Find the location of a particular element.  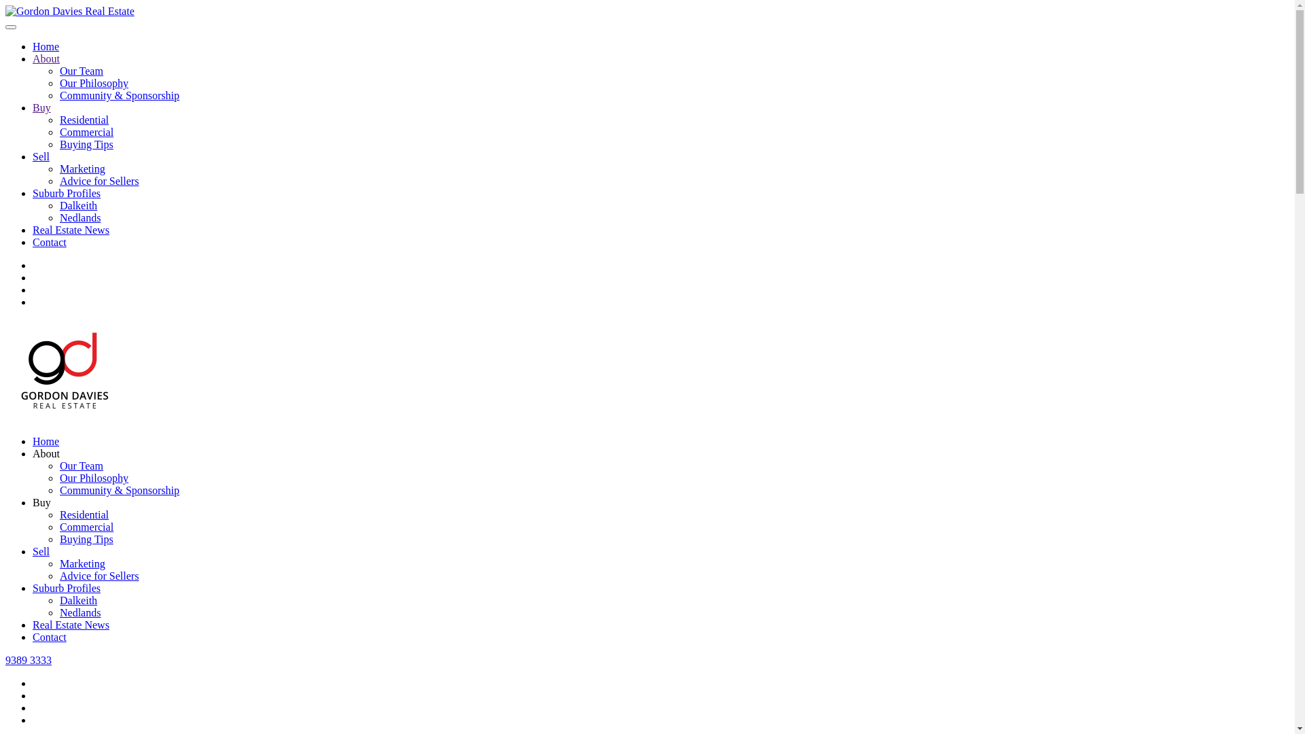

Contact is located at coordinates (50, 637).